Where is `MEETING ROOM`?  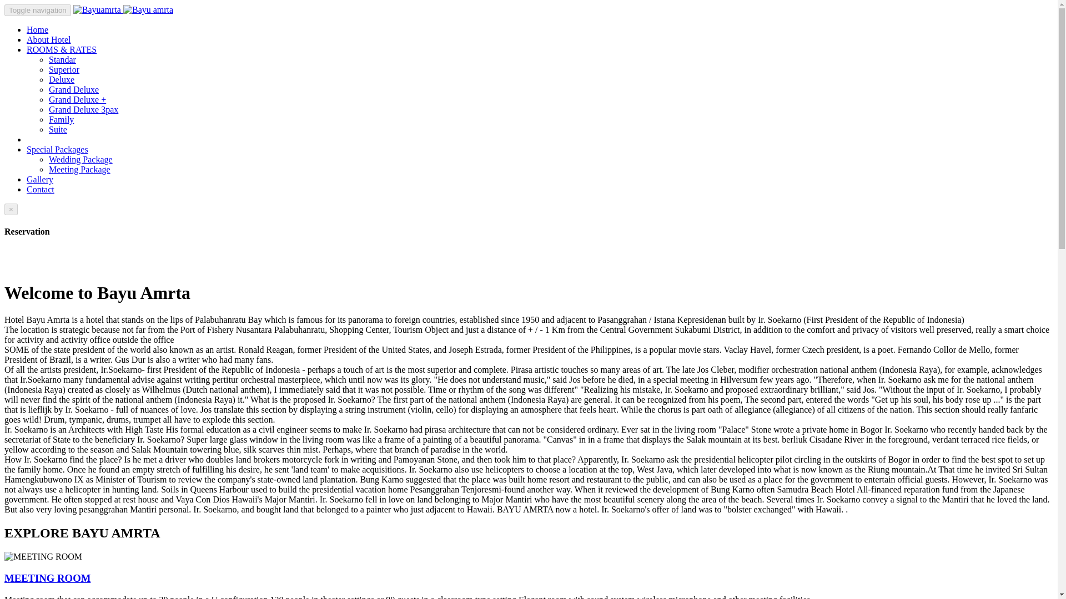 MEETING ROOM is located at coordinates (47, 578).